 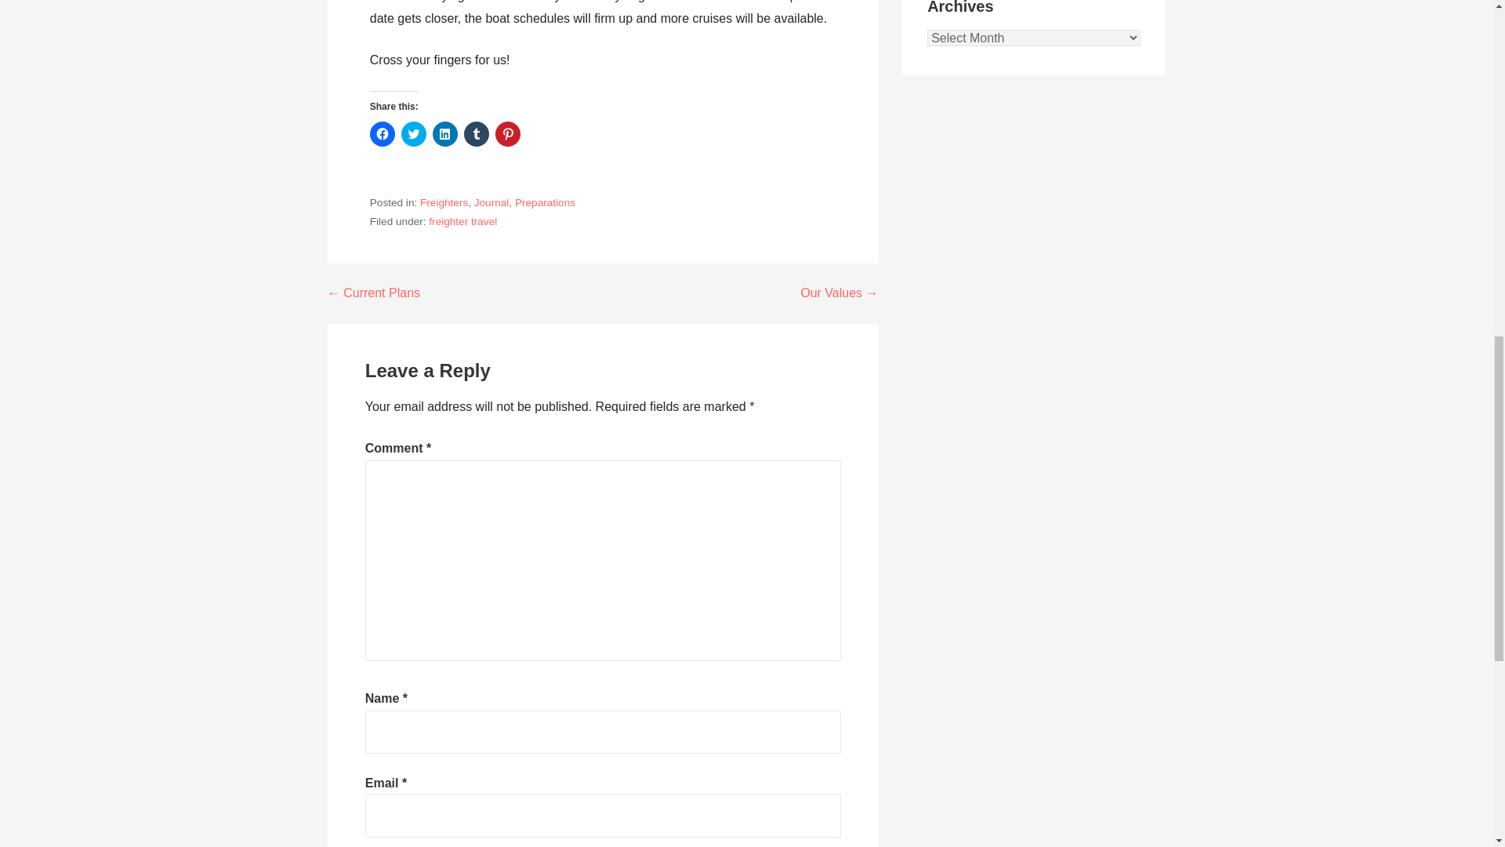 I want to click on Click to share on LinkedIn, so click(x=445, y=133).